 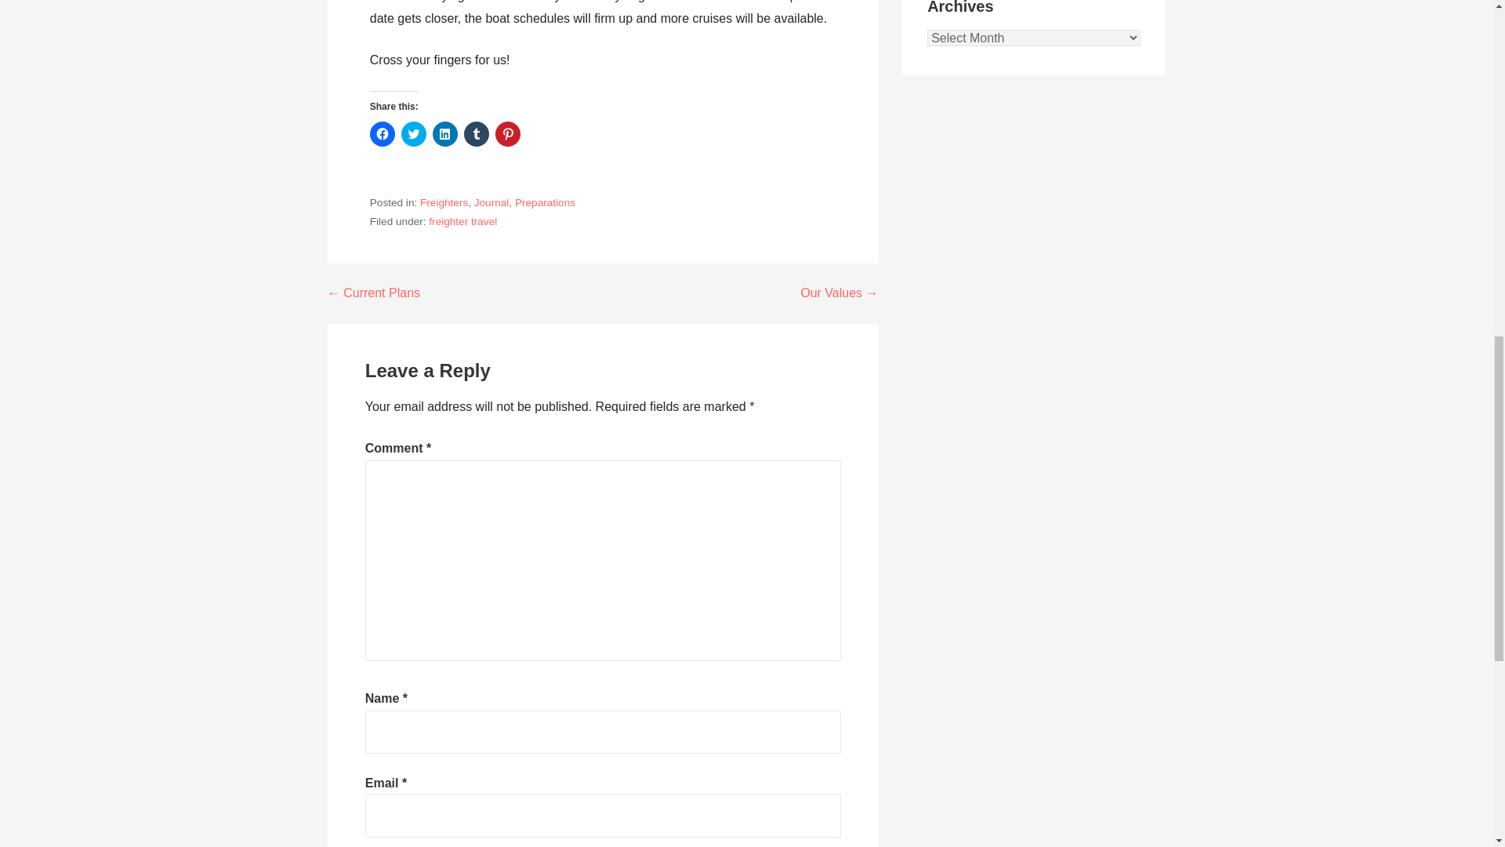 I want to click on Click to share on LinkedIn, so click(x=445, y=133).